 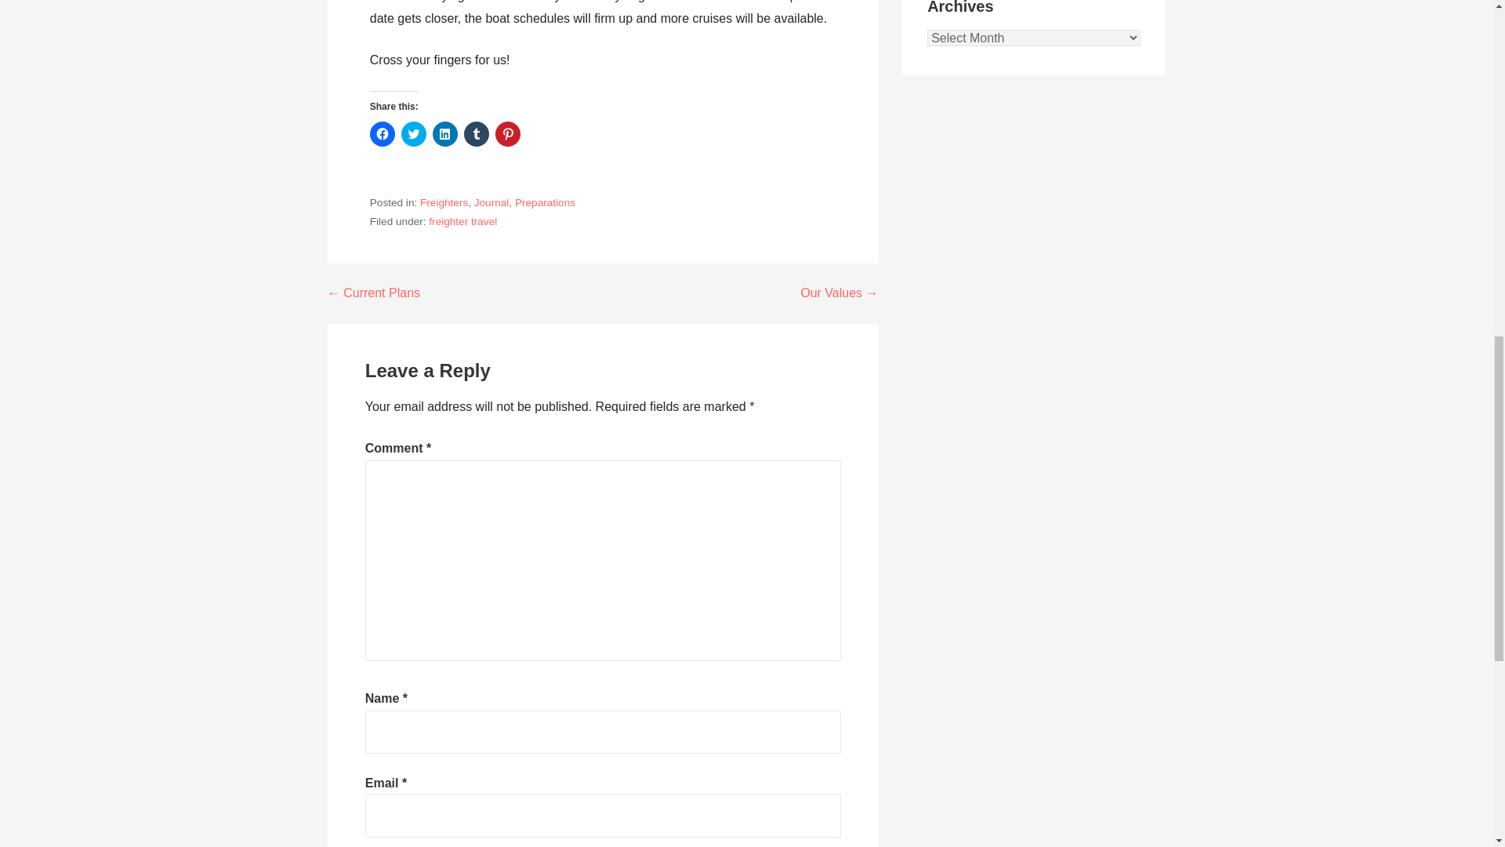 I want to click on Click to share on LinkedIn, so click(x=445, y=133).